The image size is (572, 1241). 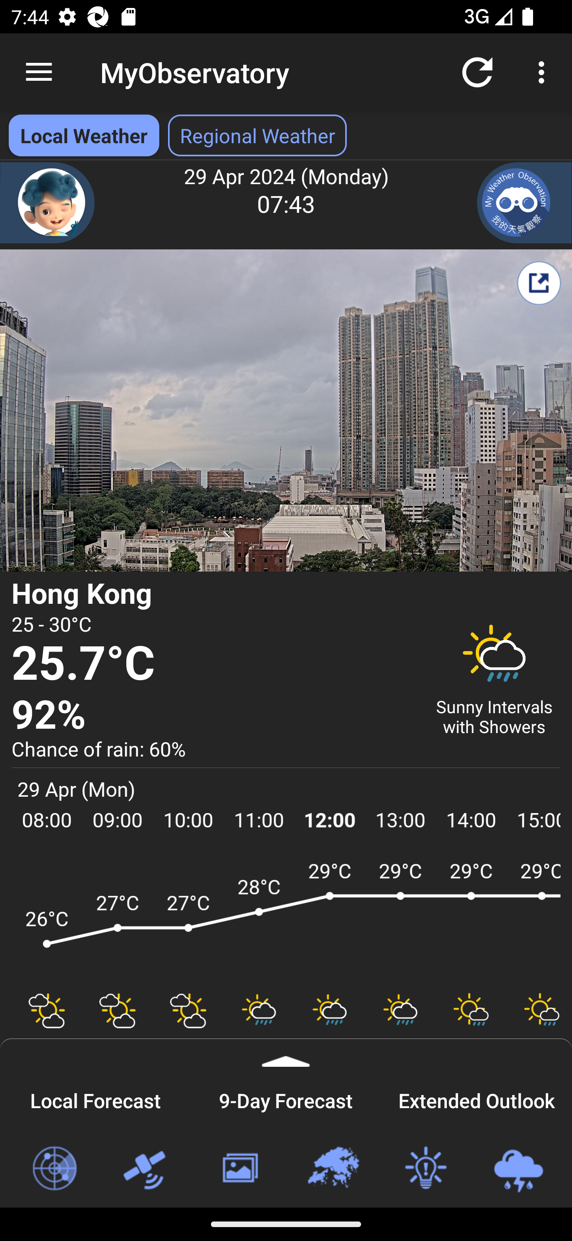 What do you see at coordinates (477, 72) in the screenshot?
I see `Refresh` at bounding box center [477, 72].